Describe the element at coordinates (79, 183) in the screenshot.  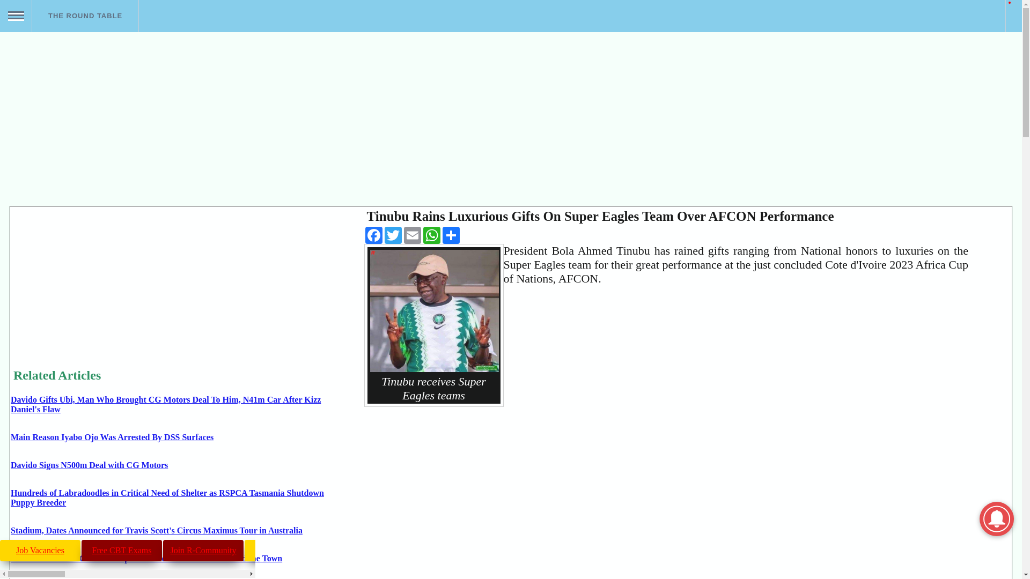
I see `Password` at that location.